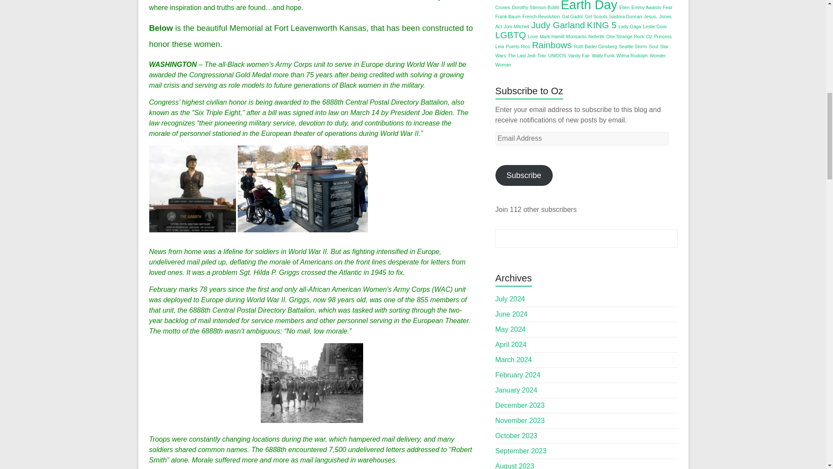 The width and height of the screenshot is (833, 469). Describe the element at coordinates (269, 272) in the screenshot. I see `Sgt. Hilda P. Griggs` at that location.